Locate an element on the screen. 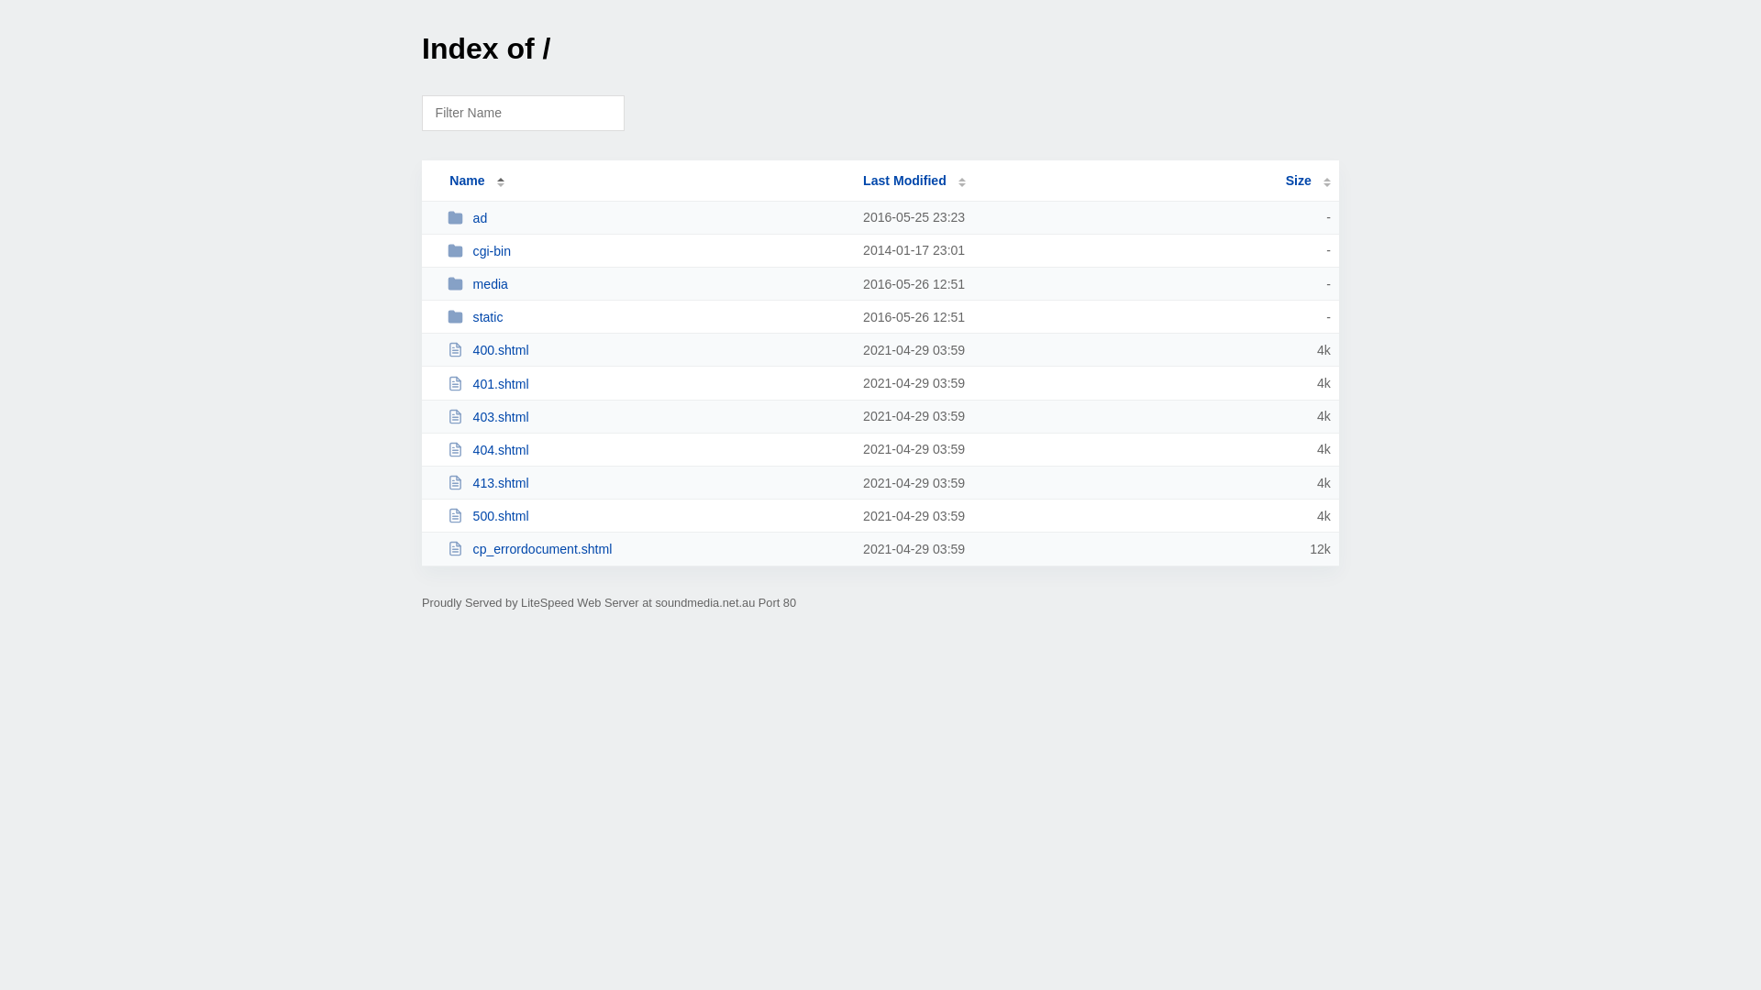 The image size is (1761, 990). cgi-bin is located at coordinates (648, 251).